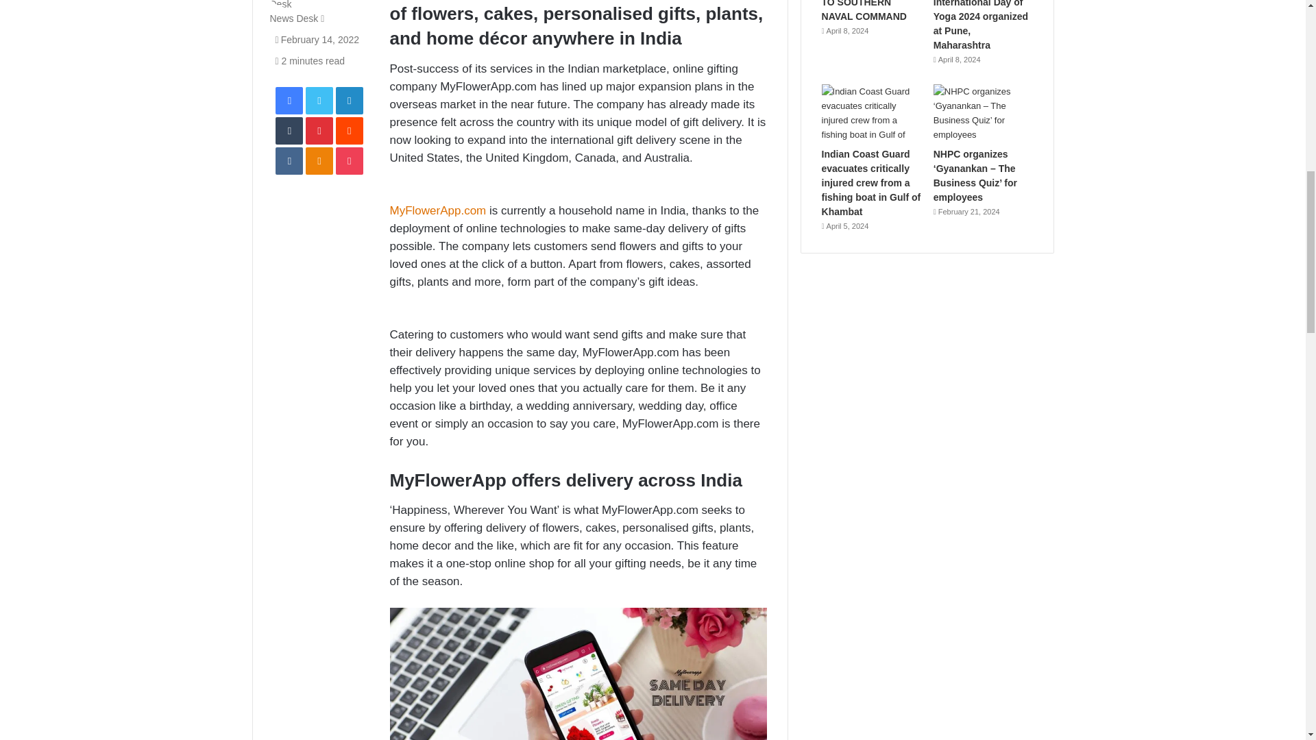 The height and width of the screenshot is (740, 1316). I want to click on Facebook, so click(289, 101).